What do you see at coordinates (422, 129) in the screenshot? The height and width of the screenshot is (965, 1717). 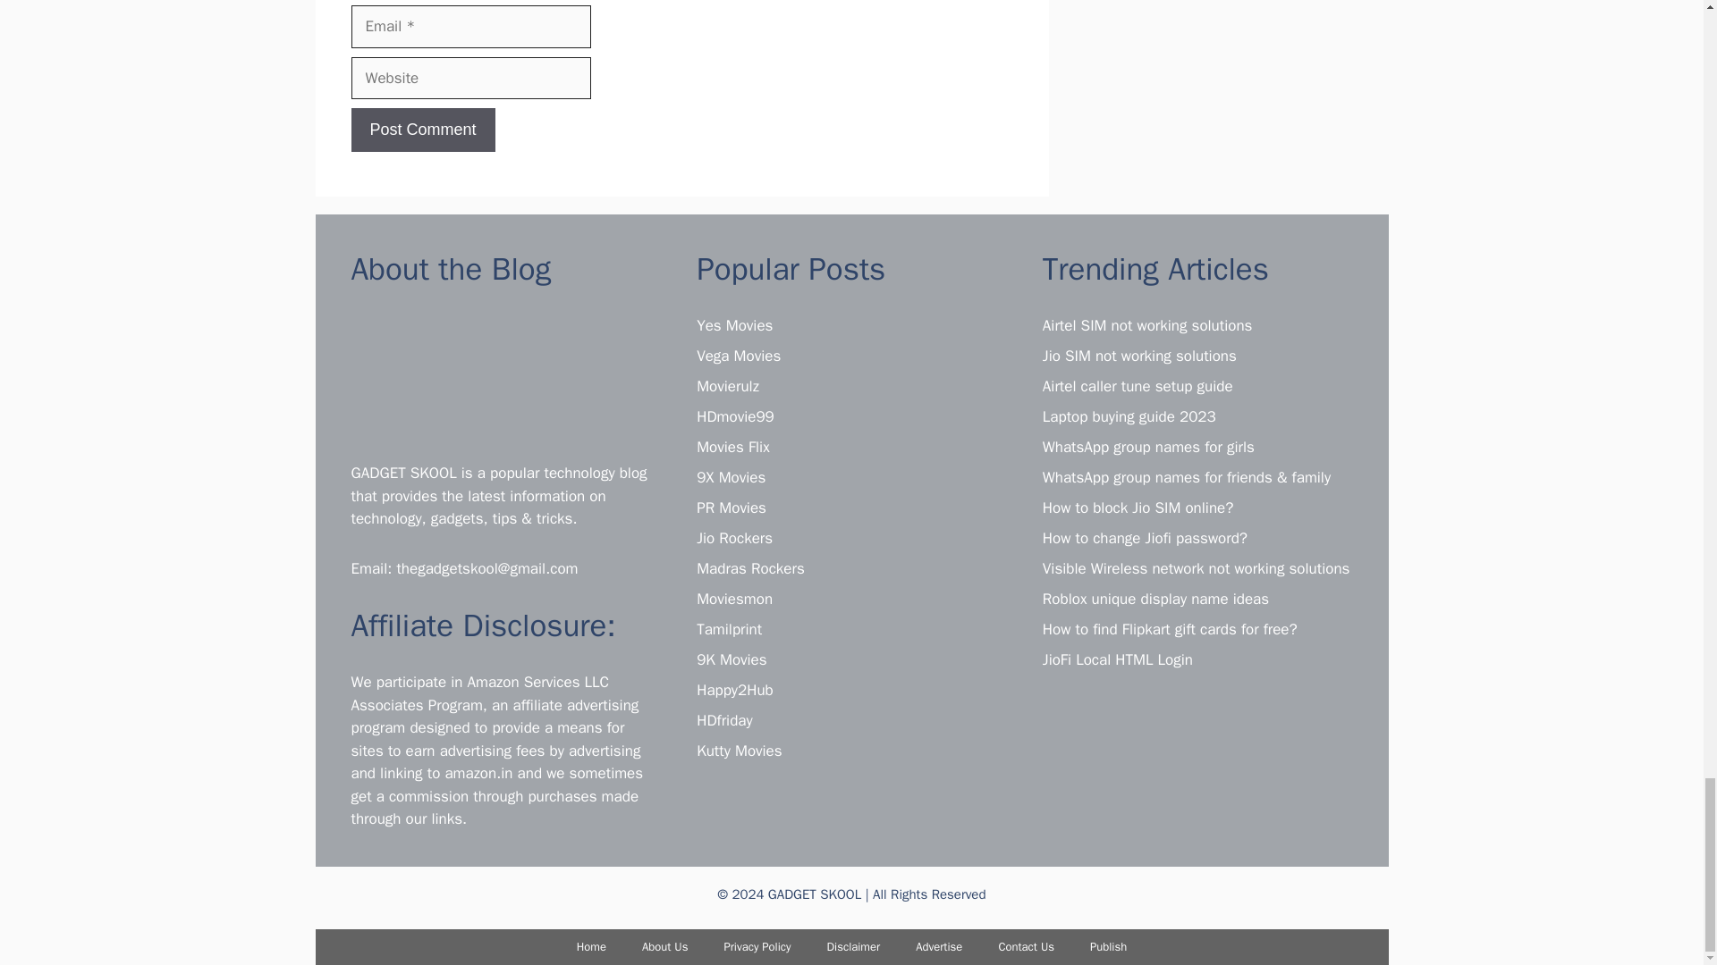 I see `Post Comment` at bounding box center [422, 129].